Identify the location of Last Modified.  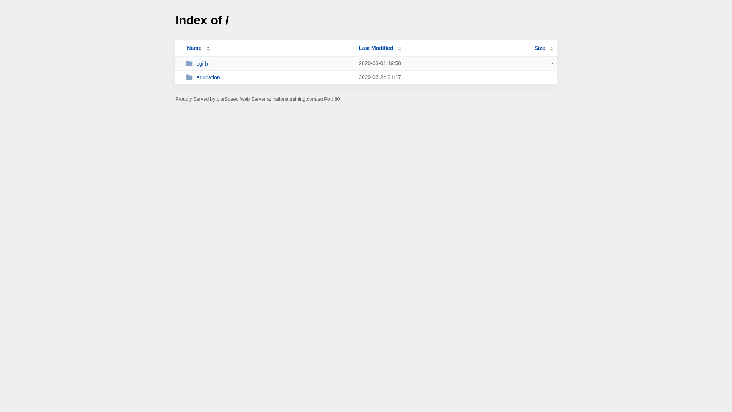
(380, 48).